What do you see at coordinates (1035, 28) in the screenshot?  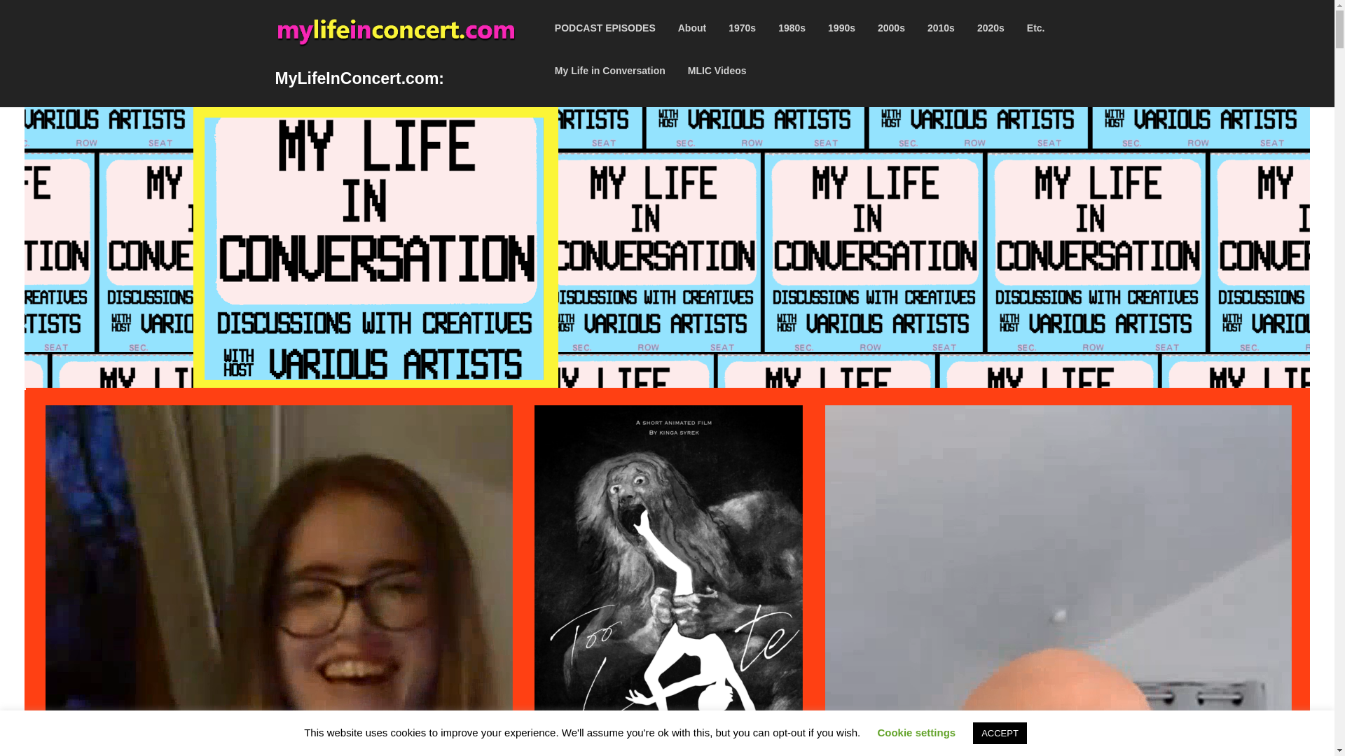 I see `Etc.` at bounding box center [1035, 28].